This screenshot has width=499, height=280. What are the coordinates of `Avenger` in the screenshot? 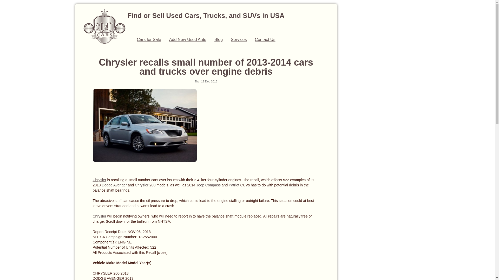 It's located at (120, 185).